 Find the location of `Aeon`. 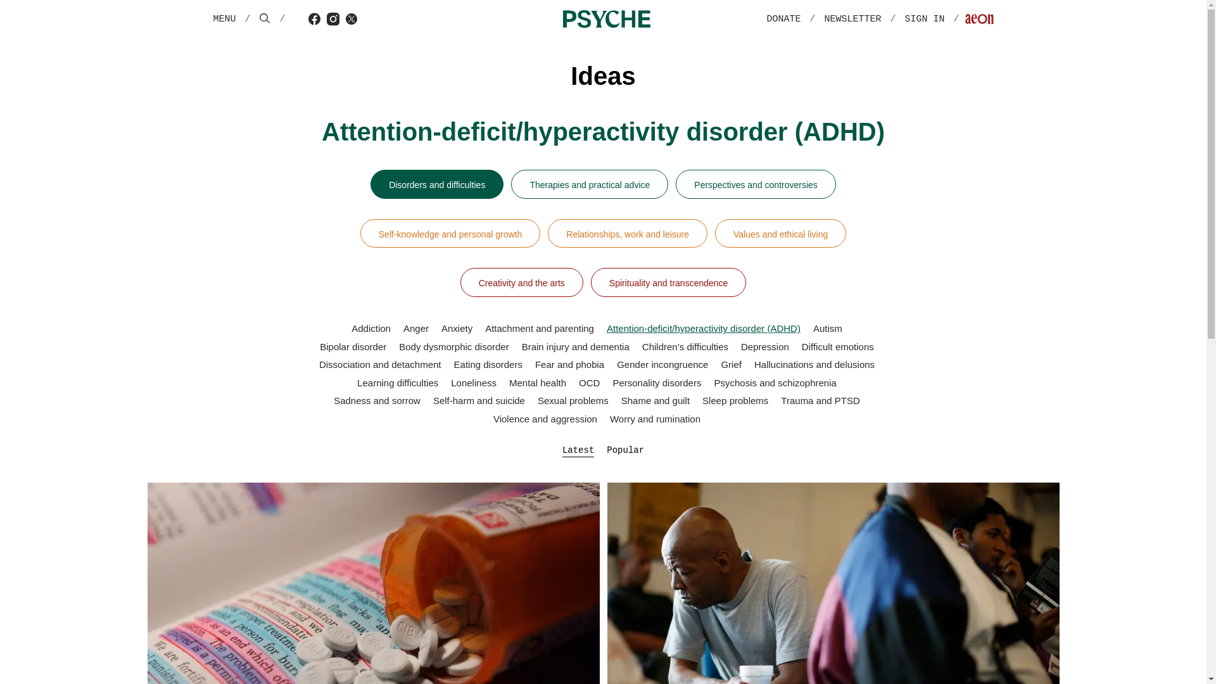

Aeon is located at coordinates (979, 20).